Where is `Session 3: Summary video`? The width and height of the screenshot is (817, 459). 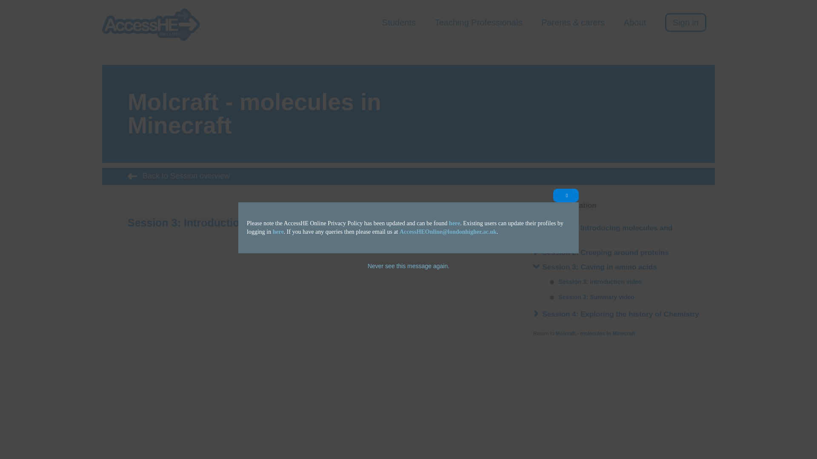
Session 3: Summary video is located at coordinates (481, 222).